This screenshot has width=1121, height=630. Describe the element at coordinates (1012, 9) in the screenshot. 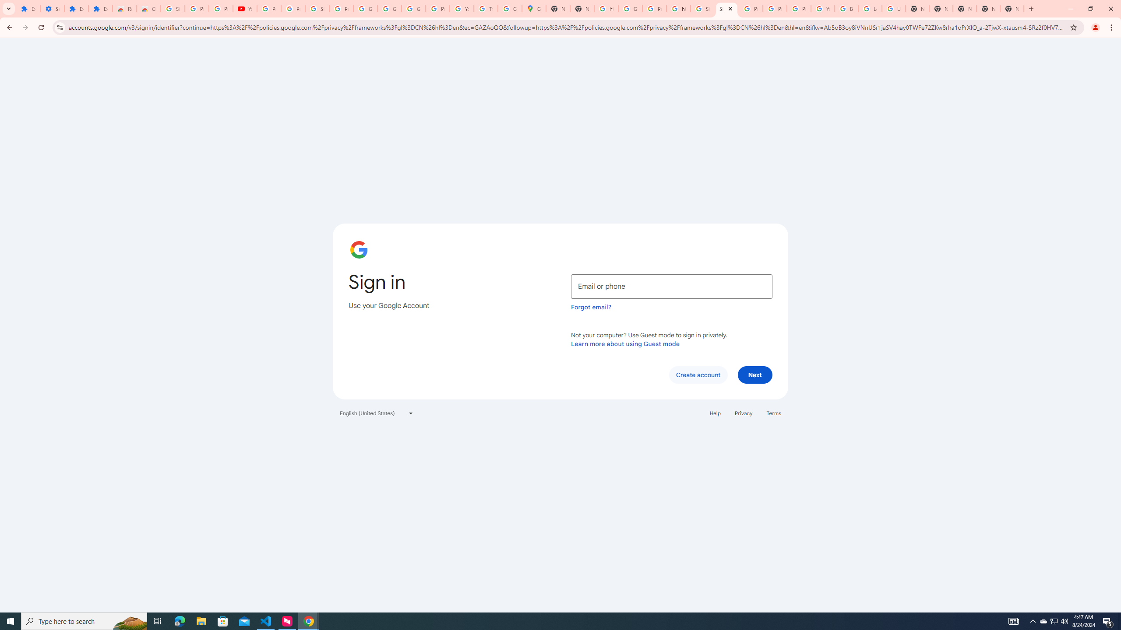

I see `New Tab` at that location.